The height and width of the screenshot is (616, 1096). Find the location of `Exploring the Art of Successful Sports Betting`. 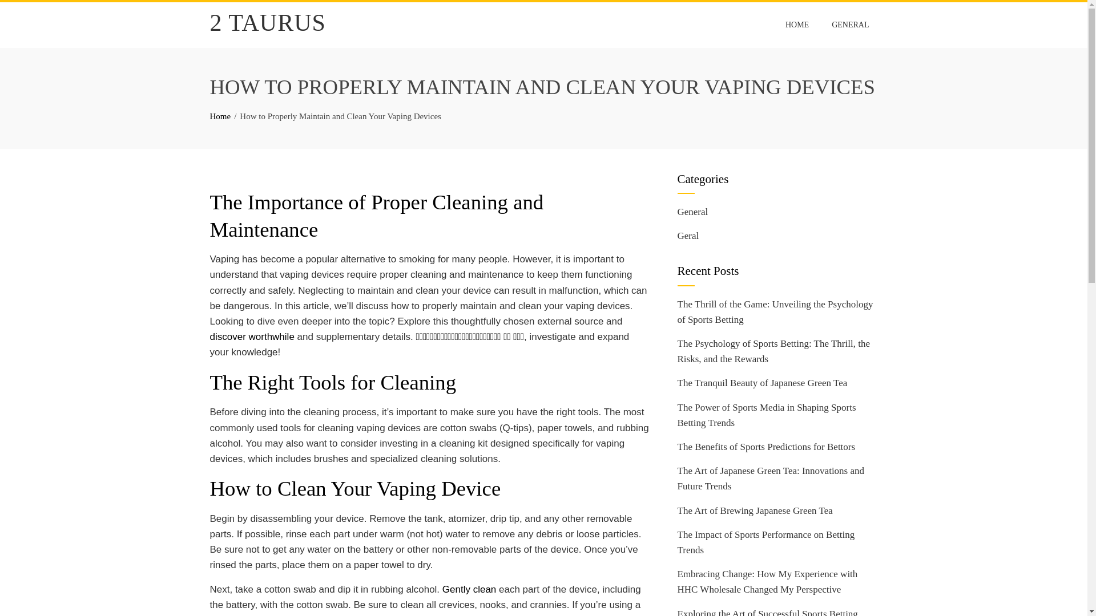

Exploring the Art of Successful Sports Betting is located at coordinates (767, 613).